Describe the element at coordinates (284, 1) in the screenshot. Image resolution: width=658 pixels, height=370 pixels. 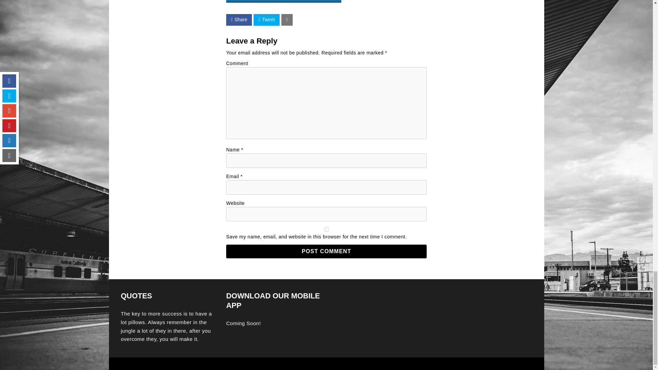
I see `How to Start an Online Business` at that location.